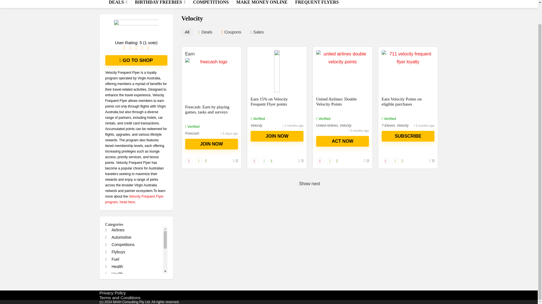  I want to click on Health, so click(114, 266).